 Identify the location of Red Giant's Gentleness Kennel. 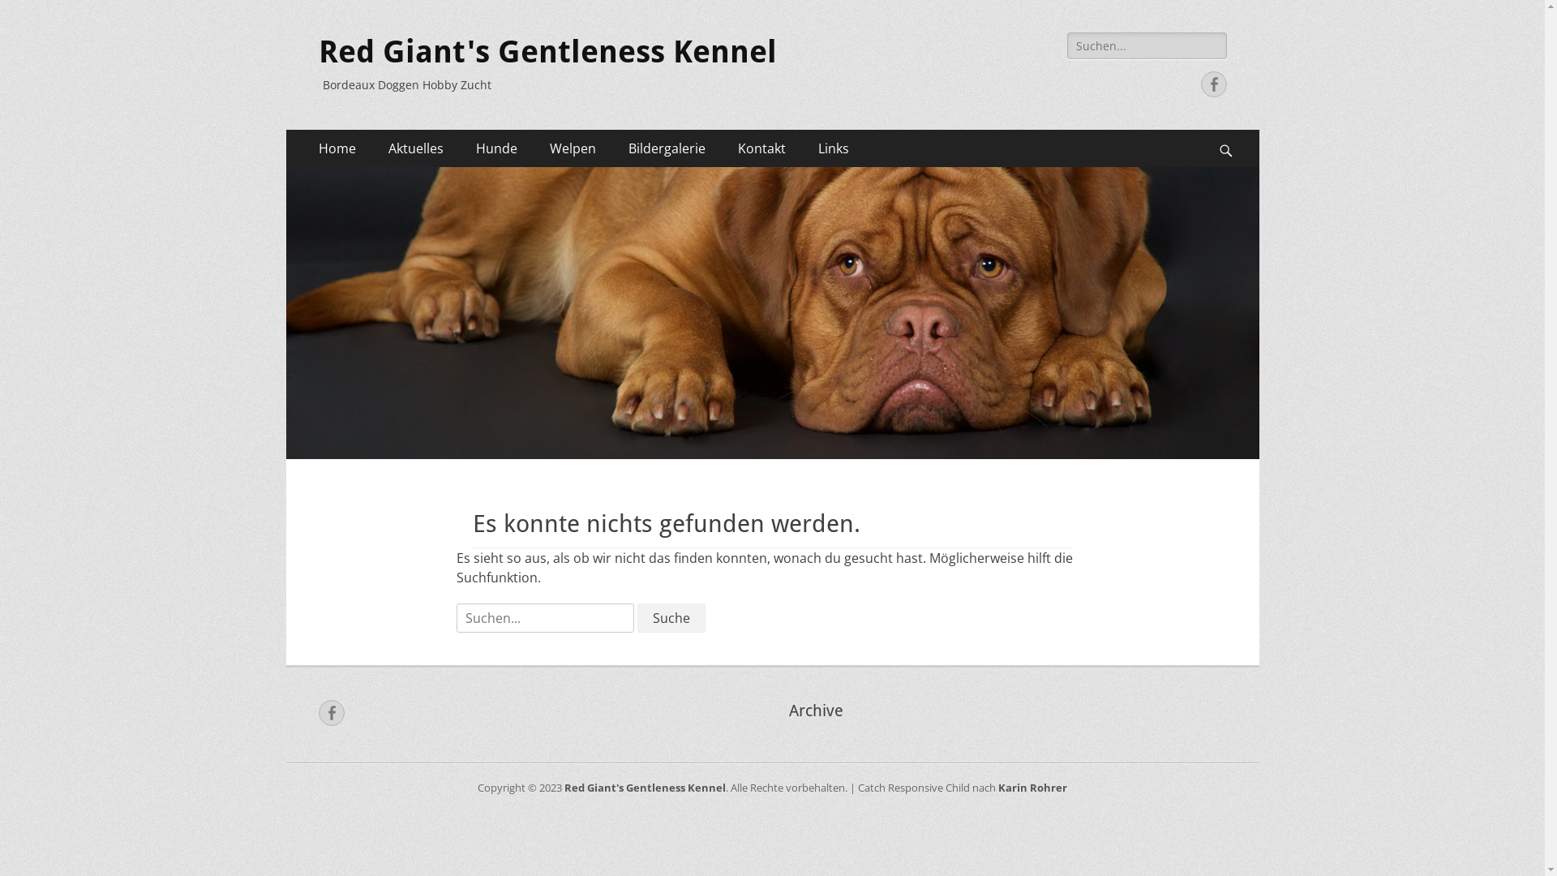
(547, 52).